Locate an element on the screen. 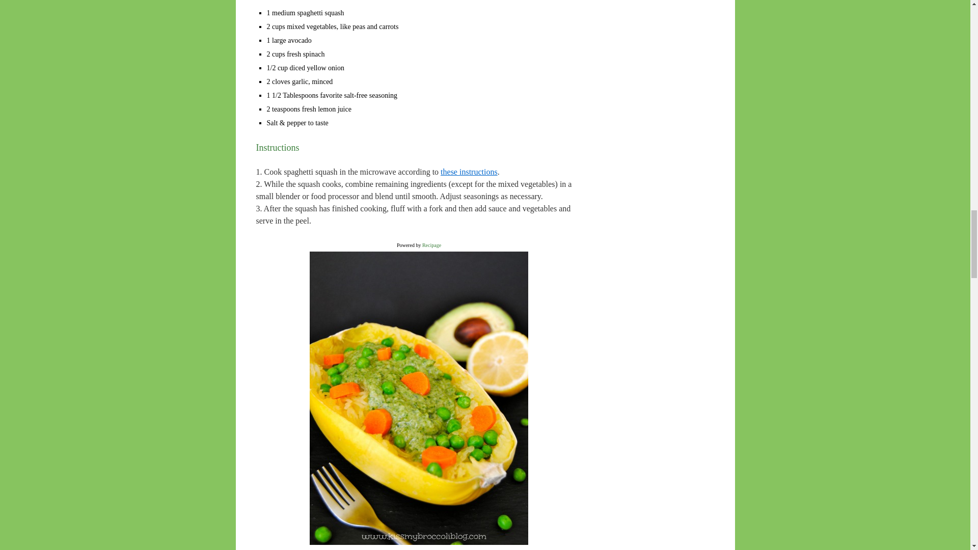 Image resolution: width=978 pixels, height=550 pixels. Recipage is located at coordinates (431, 245).